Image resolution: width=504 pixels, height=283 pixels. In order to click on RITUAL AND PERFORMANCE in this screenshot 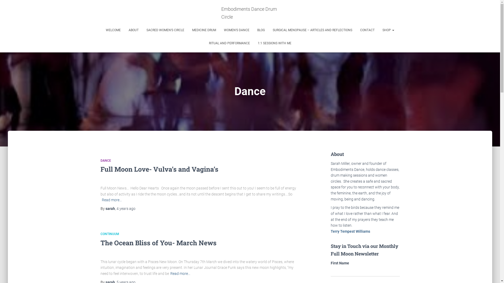, I will do `click(229, 43)`.